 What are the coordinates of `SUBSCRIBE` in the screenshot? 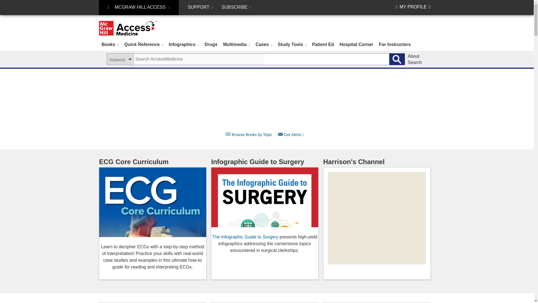 It's located at (236, 7).